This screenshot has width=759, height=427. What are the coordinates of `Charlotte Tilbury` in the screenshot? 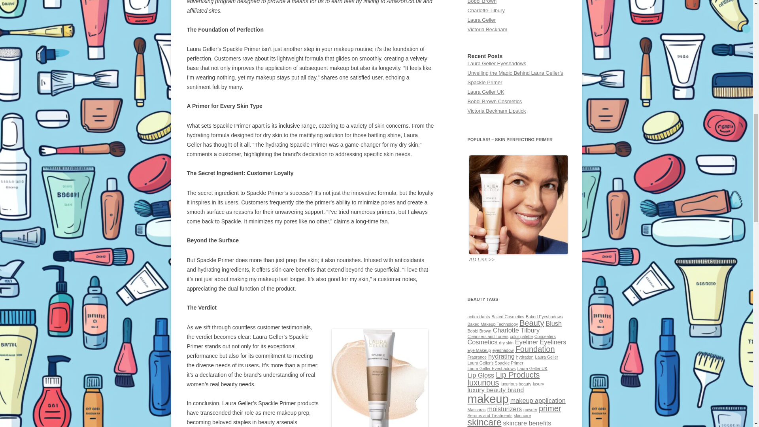 It's located at (486, 10).